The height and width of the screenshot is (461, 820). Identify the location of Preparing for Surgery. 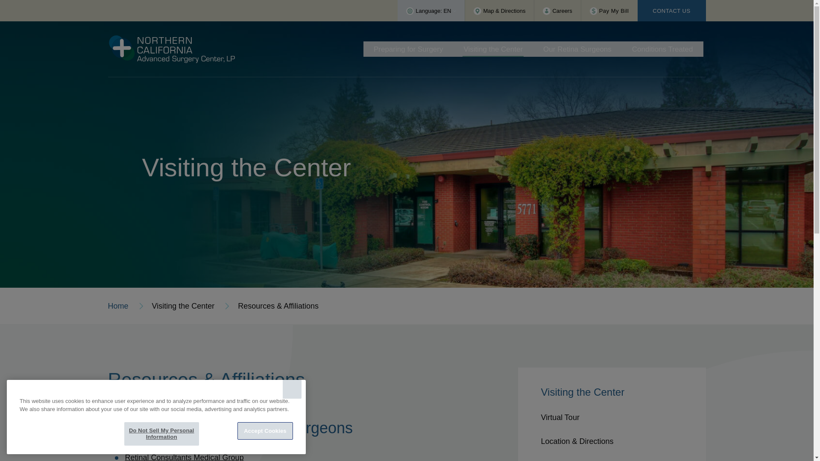
(408, 49).